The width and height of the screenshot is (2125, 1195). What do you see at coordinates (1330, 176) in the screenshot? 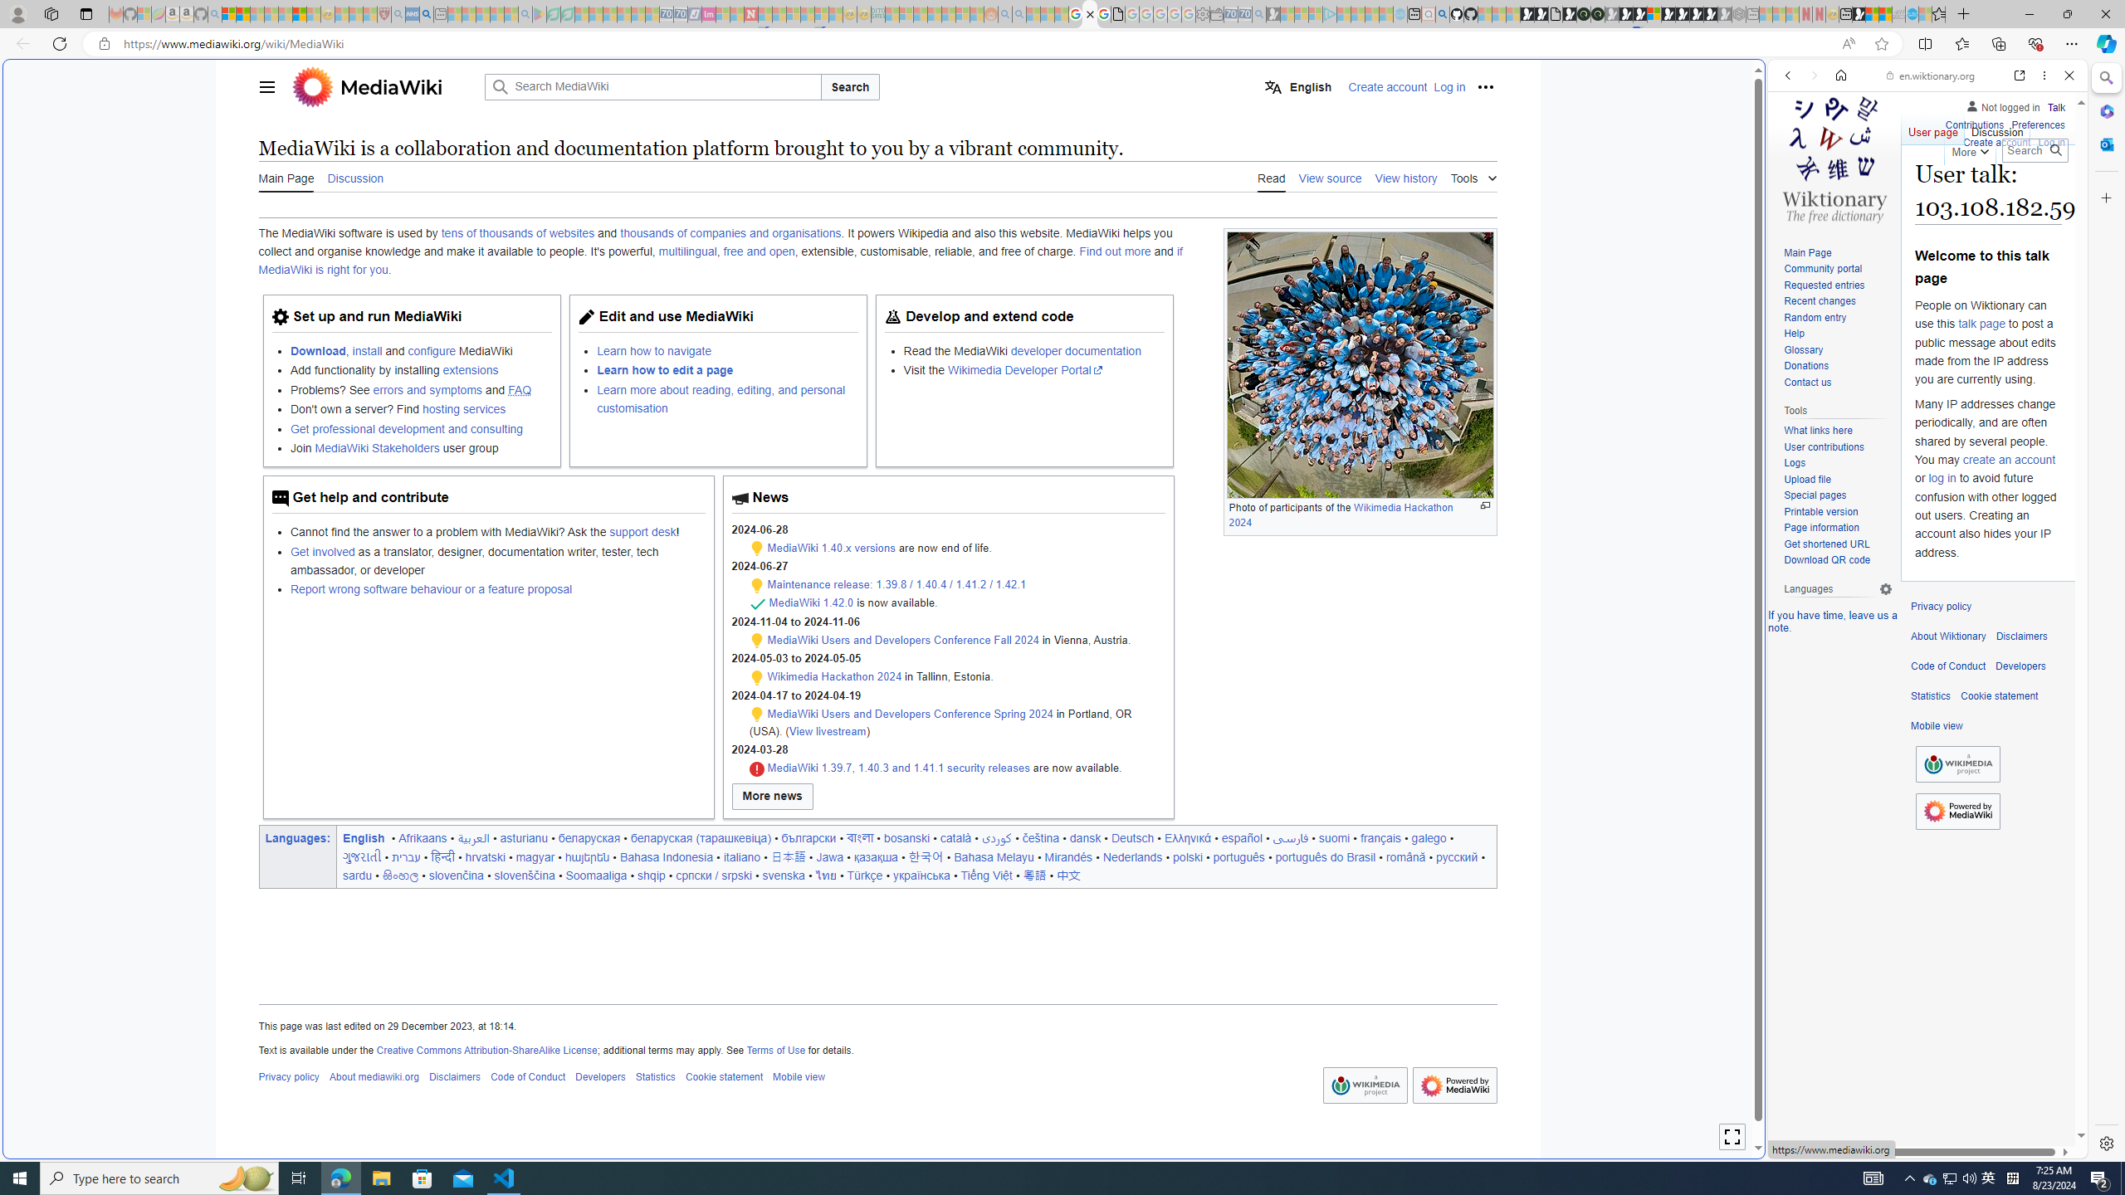
I see `View source` at bounding box center [1330, 176].